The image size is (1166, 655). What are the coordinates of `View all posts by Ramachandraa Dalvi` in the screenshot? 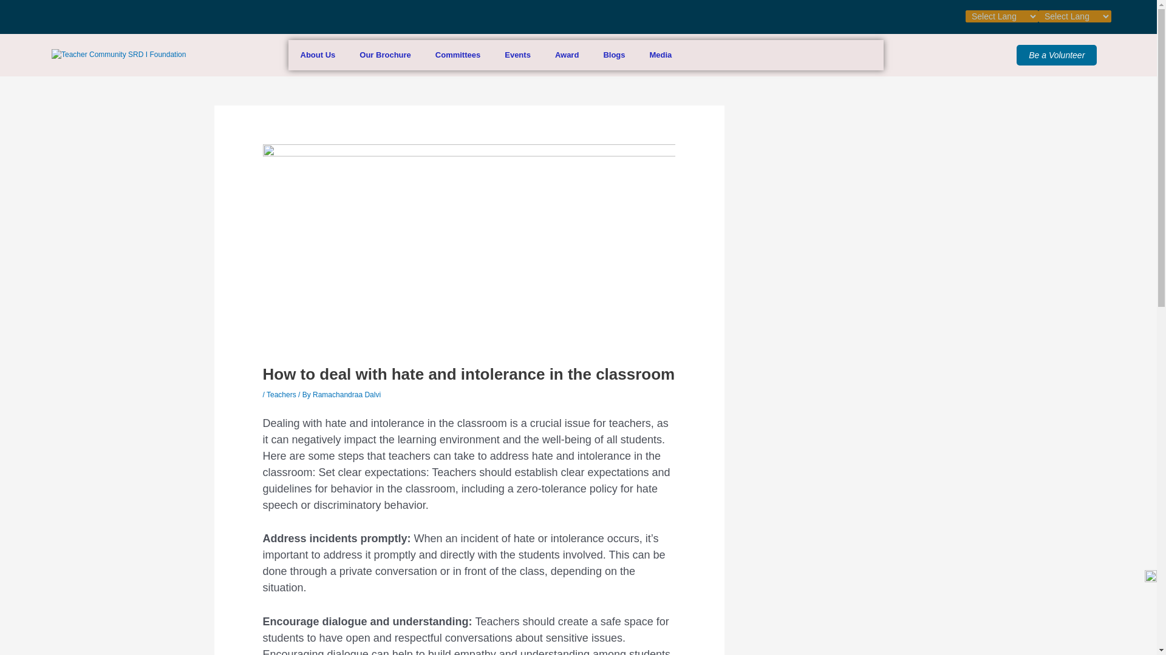 It's located at (346, 394).